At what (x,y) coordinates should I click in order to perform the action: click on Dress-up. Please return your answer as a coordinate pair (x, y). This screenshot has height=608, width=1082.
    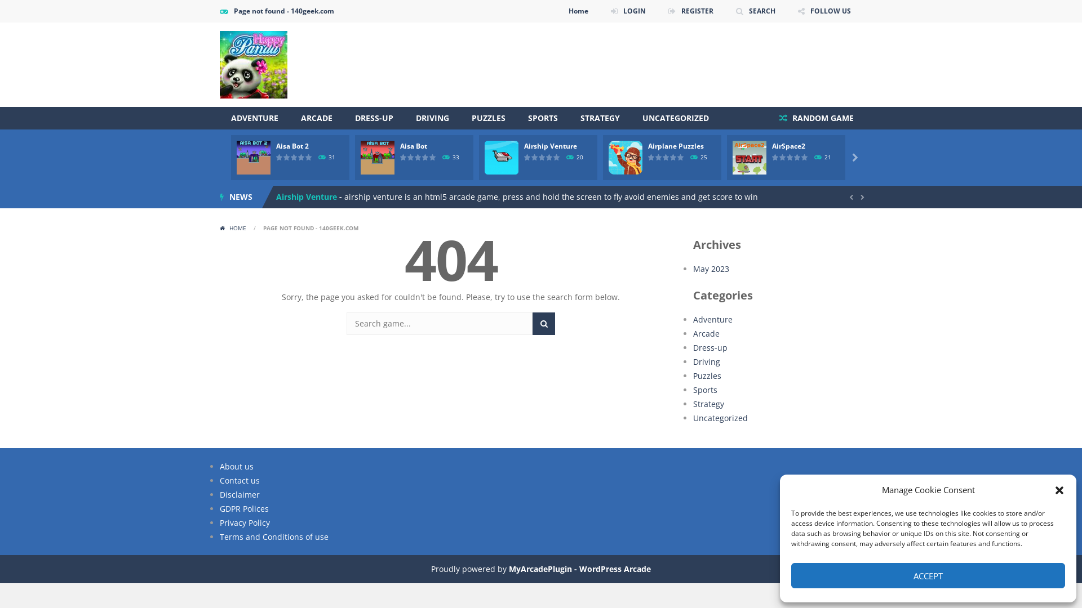
    Looking at the image, I should click on (710, 348).